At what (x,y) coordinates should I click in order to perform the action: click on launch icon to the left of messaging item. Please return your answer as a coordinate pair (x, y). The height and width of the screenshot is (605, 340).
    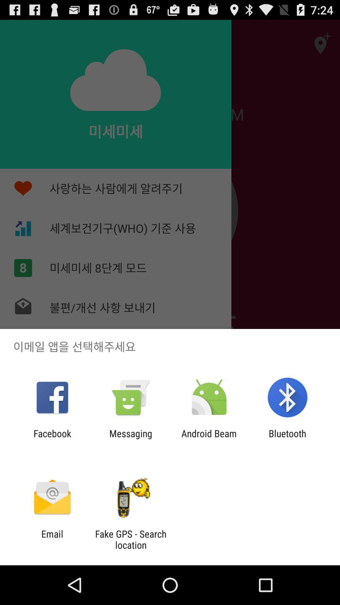
    Looking at the image, I should click on (52, 439).